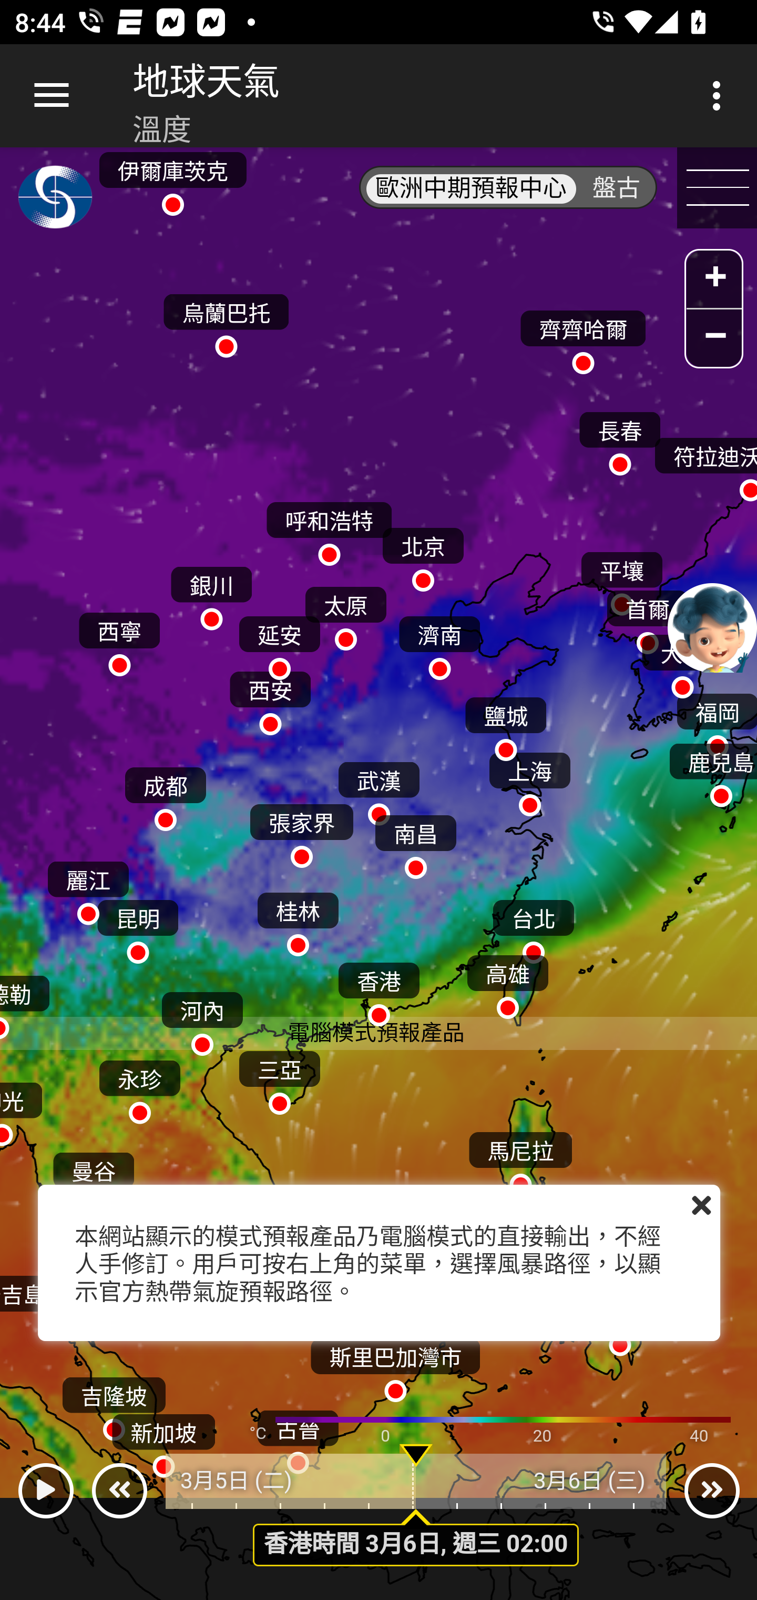 This screenshot has width=757, height=1600. What do you see at coordinates (56, 201) in the screenshot?
I see `香港天文台` at bounding box center [56, 201].